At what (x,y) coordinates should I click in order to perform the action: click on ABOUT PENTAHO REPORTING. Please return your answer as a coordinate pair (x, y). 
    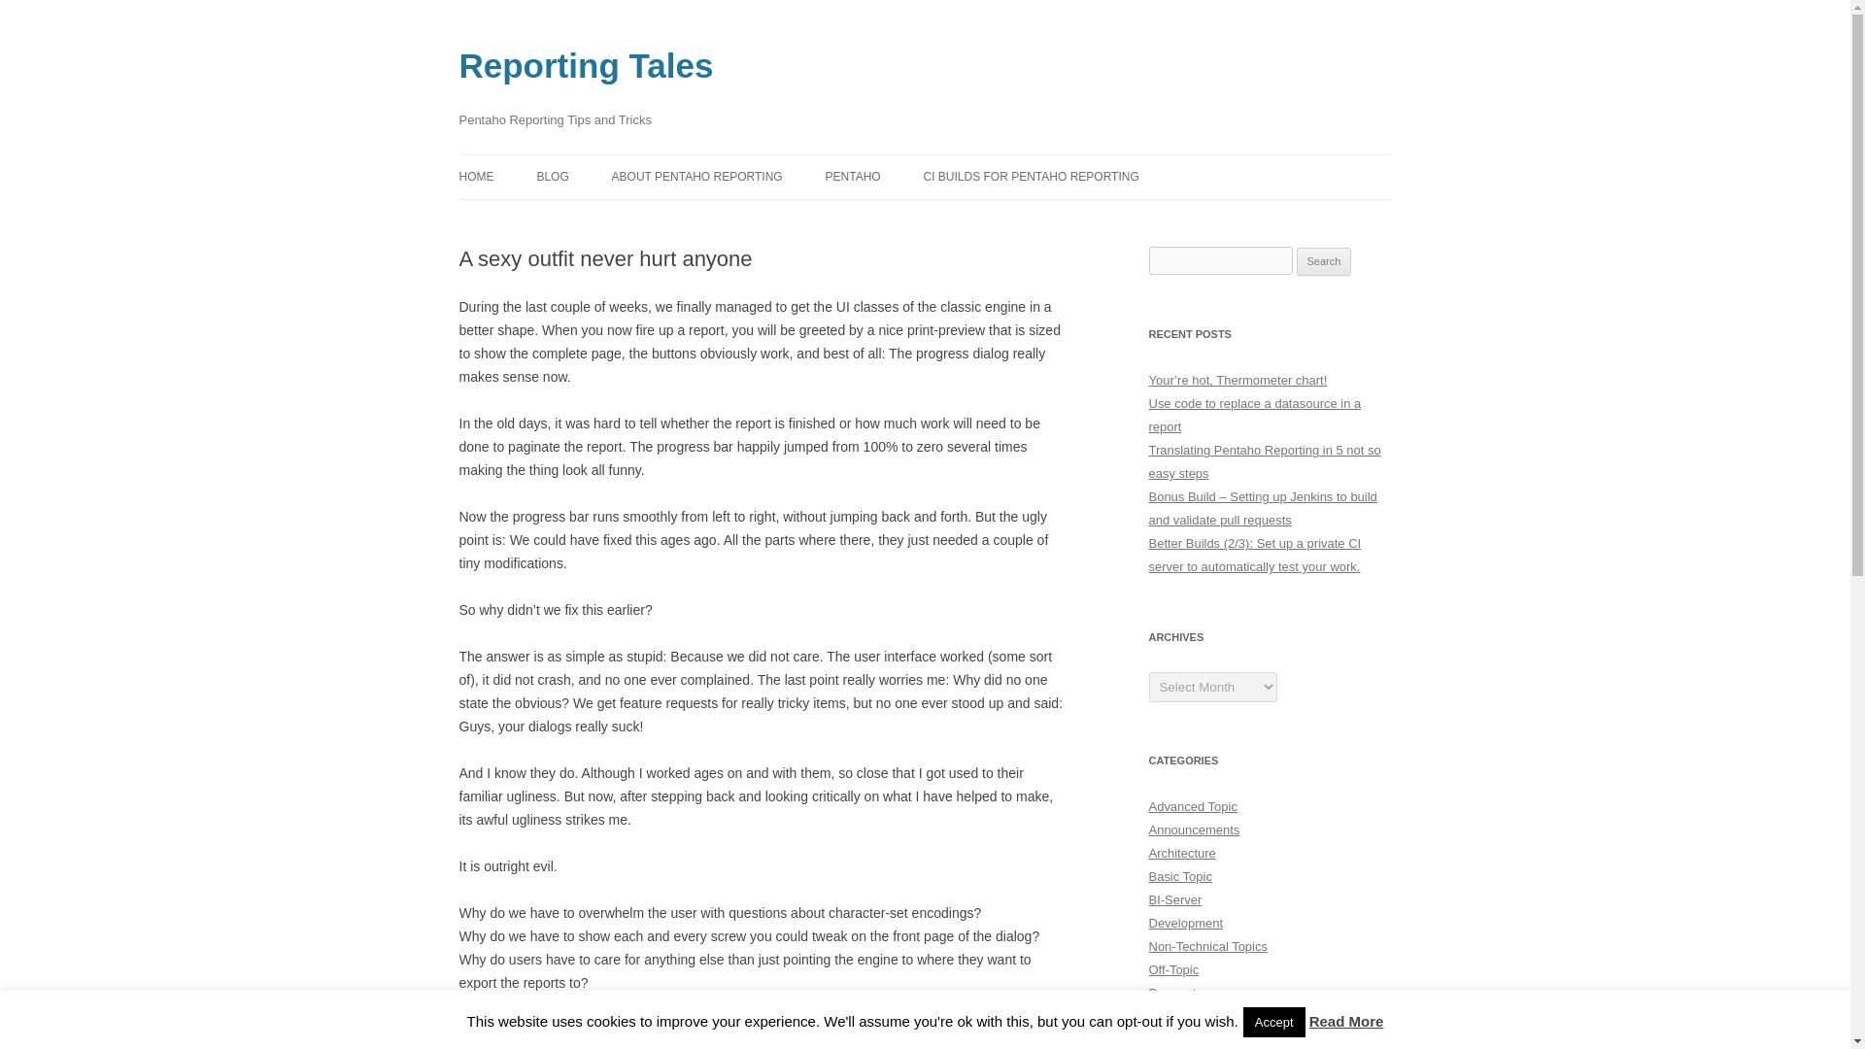
    Looking at the image, I should click on (697, 177).